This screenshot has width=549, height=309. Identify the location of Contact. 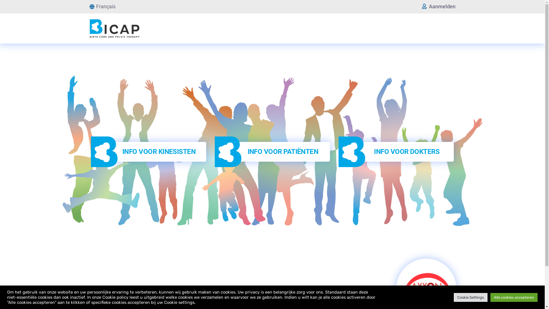
(253, 299).